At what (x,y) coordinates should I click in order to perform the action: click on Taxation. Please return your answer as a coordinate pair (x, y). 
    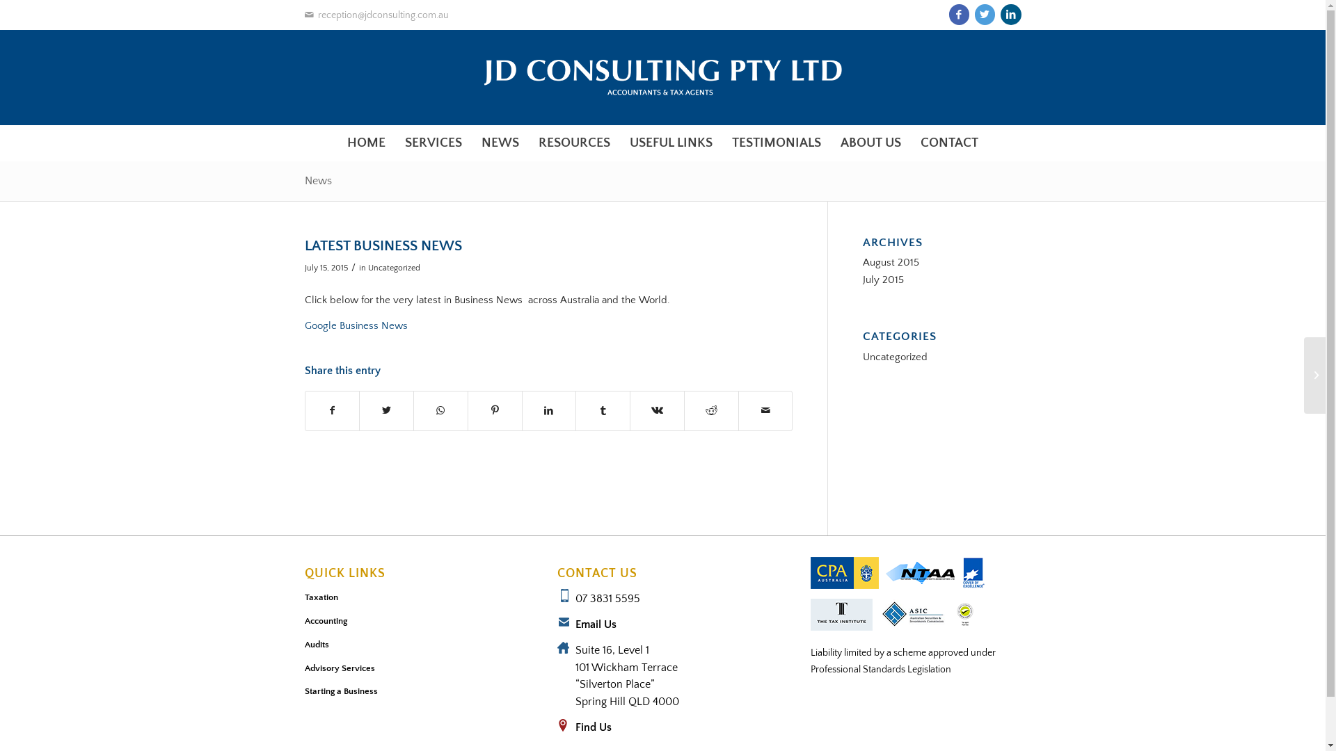
    Looking at the image, I should click on (410, 598).